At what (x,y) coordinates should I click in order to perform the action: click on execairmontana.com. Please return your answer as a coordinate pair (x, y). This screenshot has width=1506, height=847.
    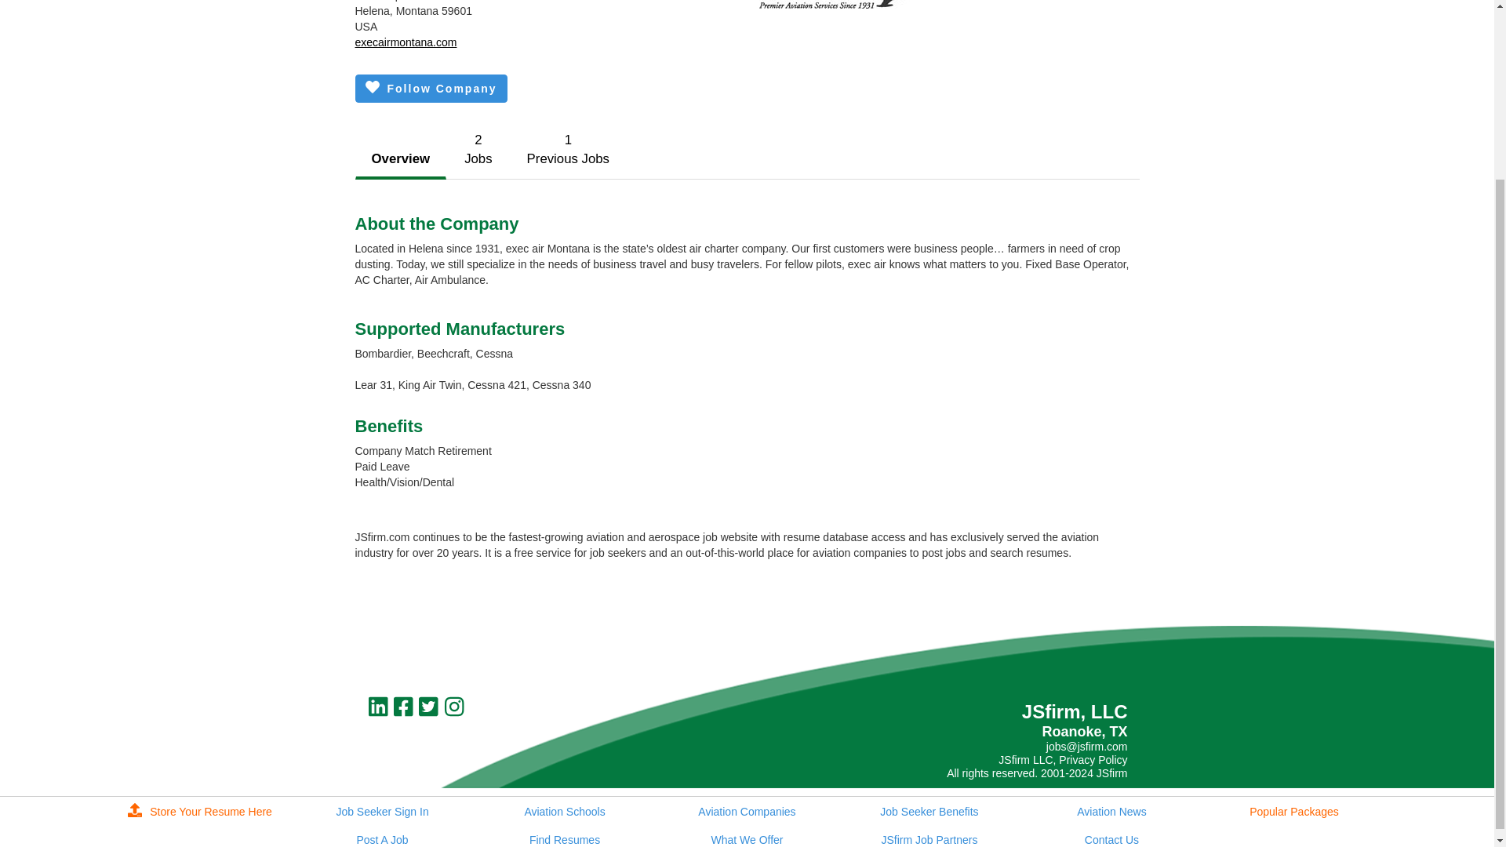
    Looking at the image, I should click on (568, 149).